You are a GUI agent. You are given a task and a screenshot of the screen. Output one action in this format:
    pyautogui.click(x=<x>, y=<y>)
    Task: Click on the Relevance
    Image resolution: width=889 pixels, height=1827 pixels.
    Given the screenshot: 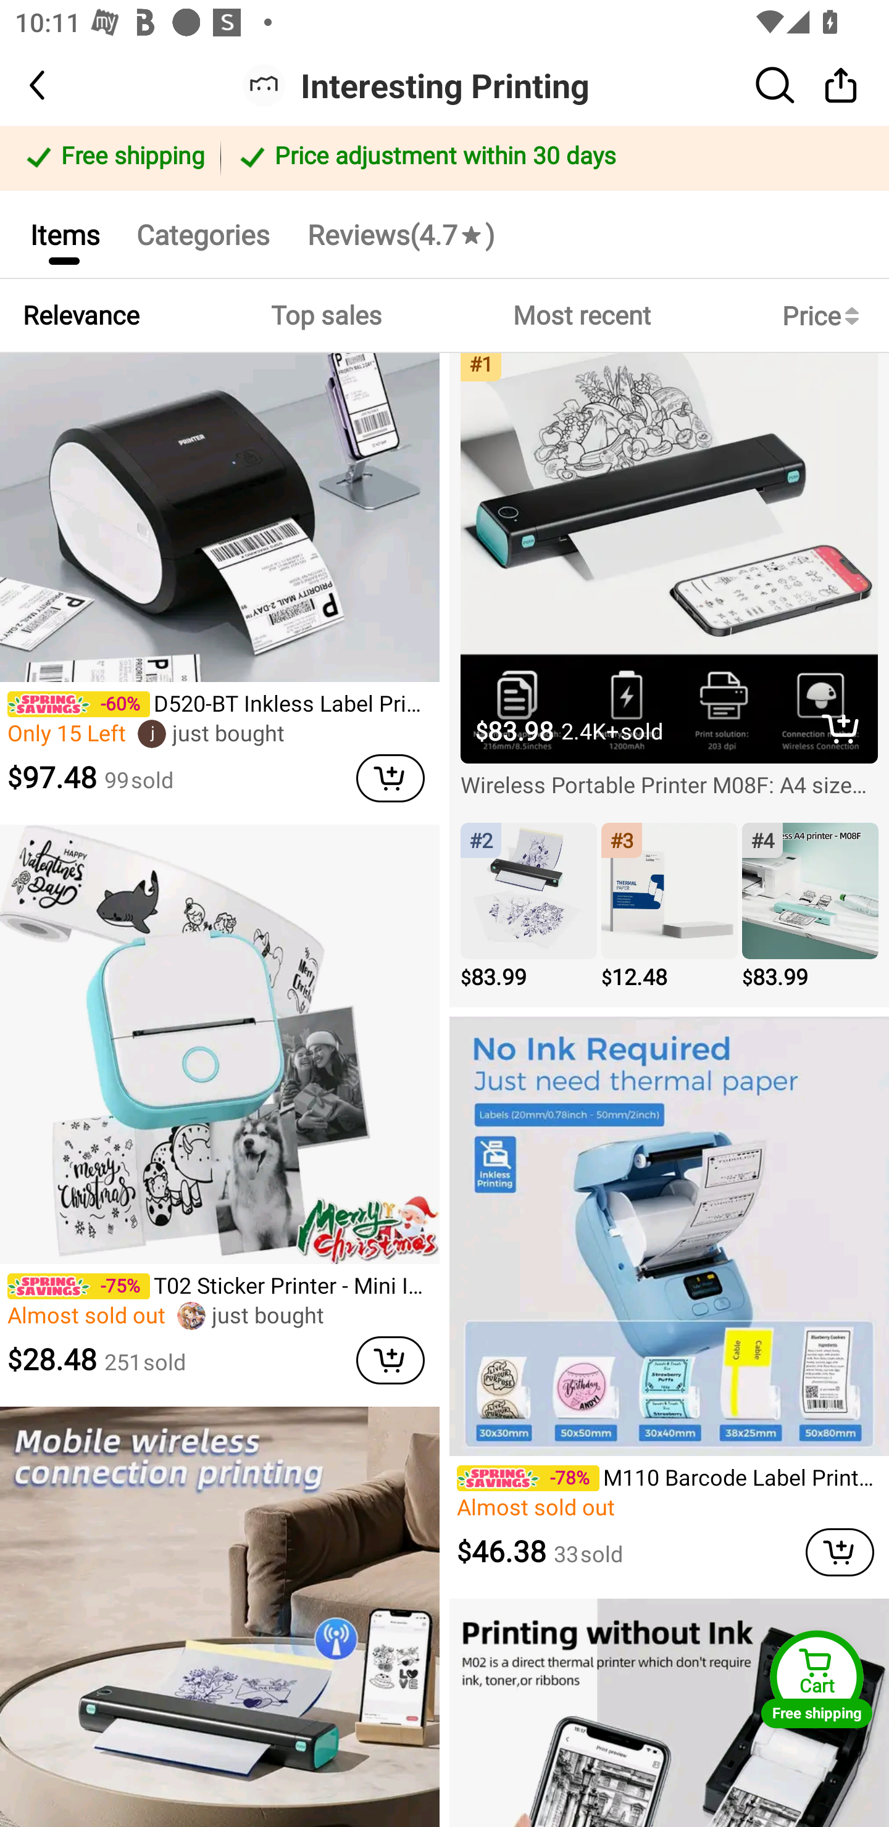 What is the action you would take?
    pyautogui.click(x=81, y=316)
    